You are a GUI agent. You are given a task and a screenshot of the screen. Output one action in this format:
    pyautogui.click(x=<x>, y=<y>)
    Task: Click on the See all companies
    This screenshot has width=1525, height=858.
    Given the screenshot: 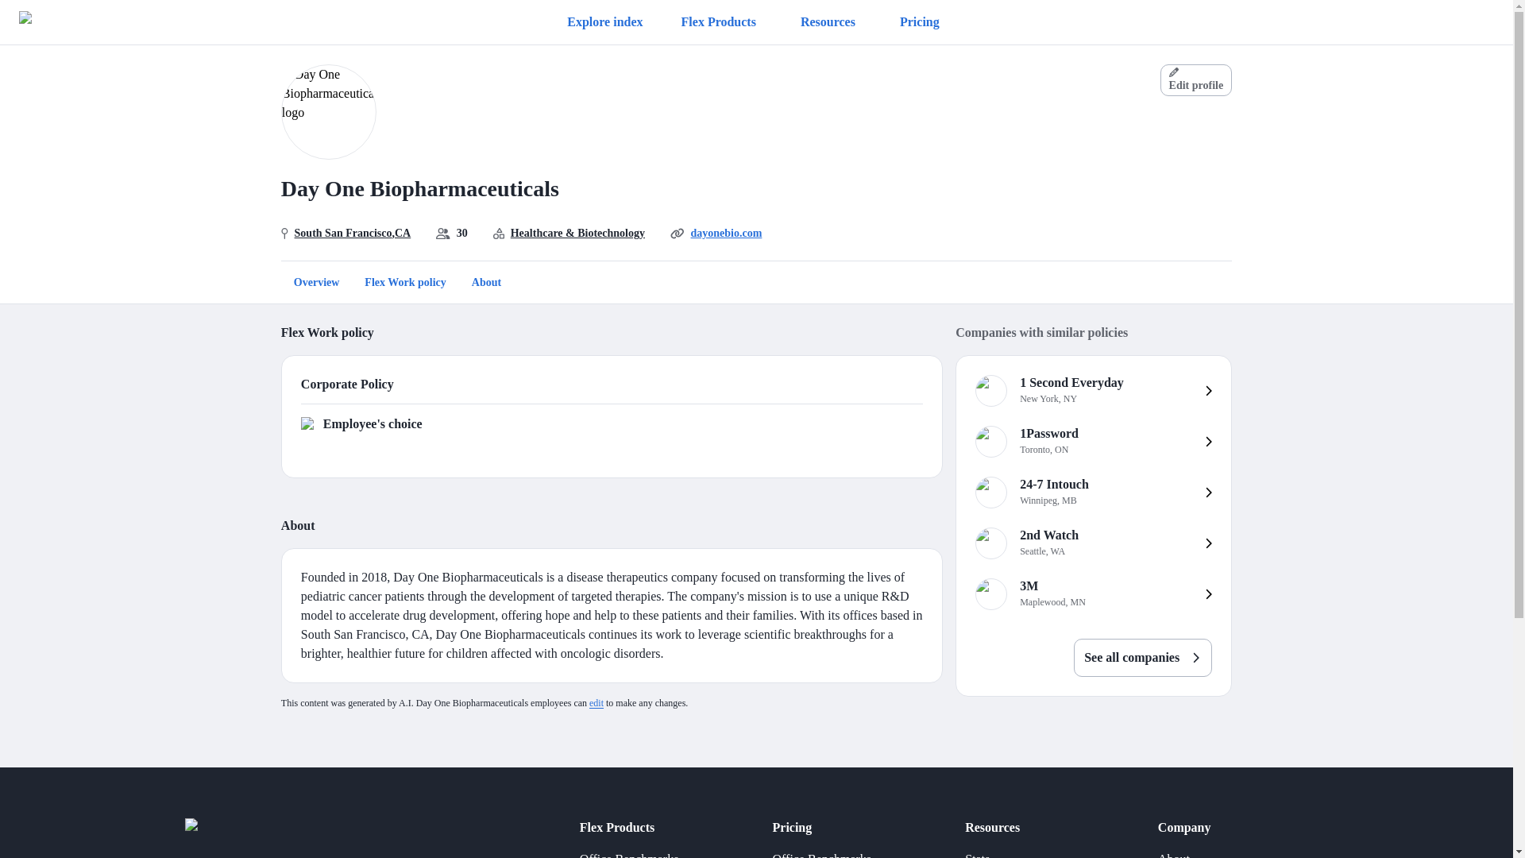 What is the action you would take?
    pyautogui.click(x=821, y=850)
    